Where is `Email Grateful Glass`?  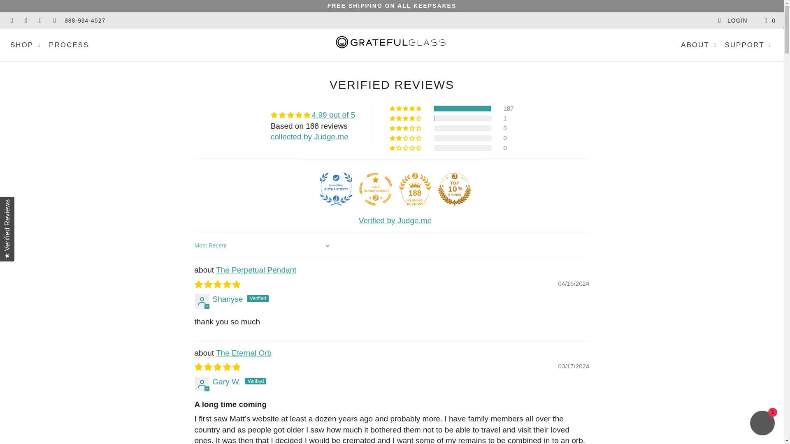
Email Grateful Glass is located at coordinates (54, 21).